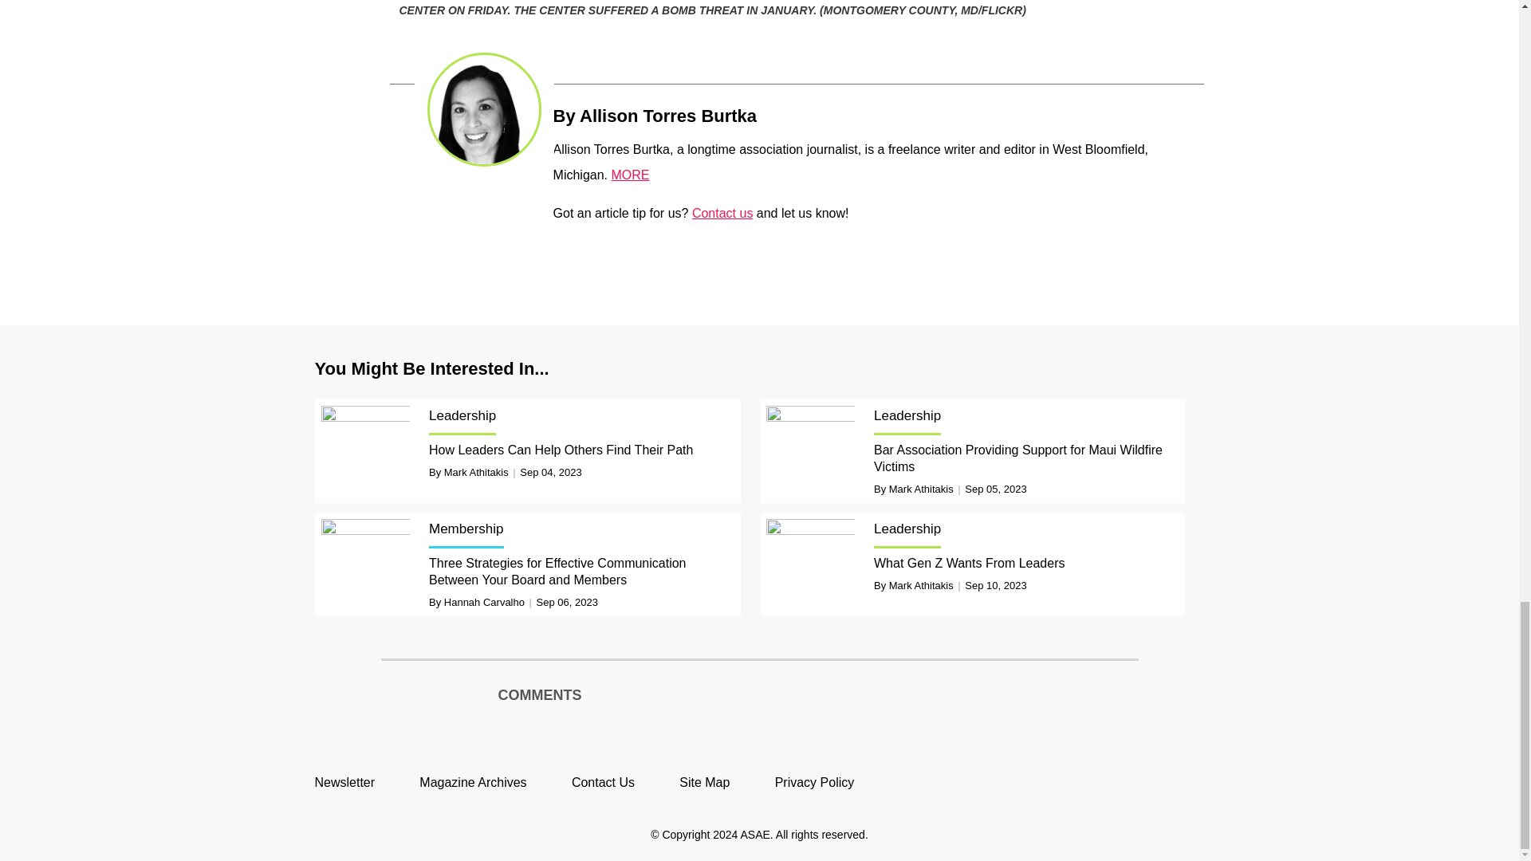 This screenshot has height=861, width=1531. Describe the element at coordinates (630, 174) in the screenshot. I see `MORE` at that location.